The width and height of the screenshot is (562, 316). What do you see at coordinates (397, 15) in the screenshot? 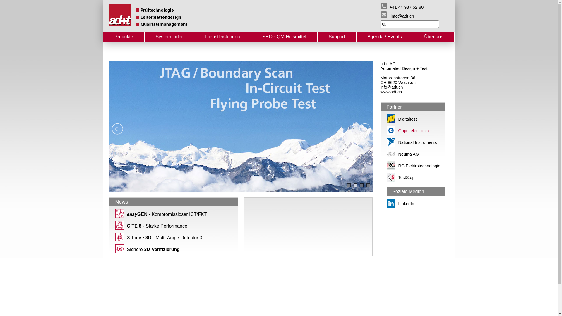
I see `info@adt.ch` at bounding box center [397, 15].